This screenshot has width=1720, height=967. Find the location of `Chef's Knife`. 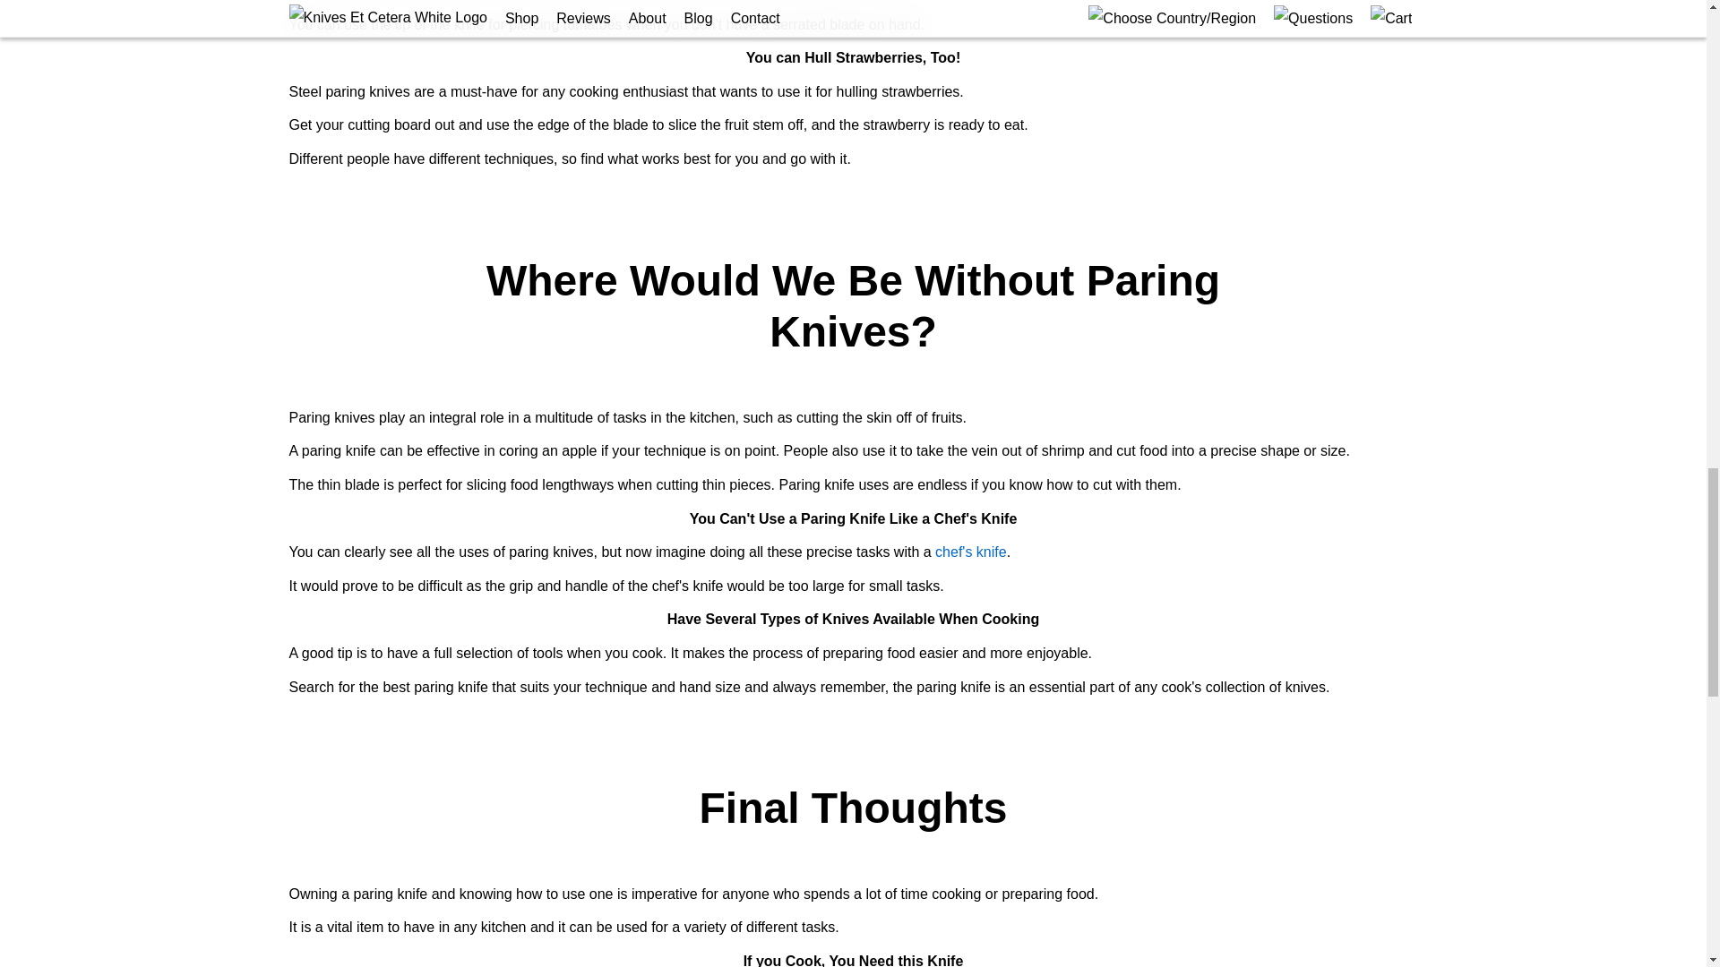

Chef's Knife is located at coordinates (971, 552).